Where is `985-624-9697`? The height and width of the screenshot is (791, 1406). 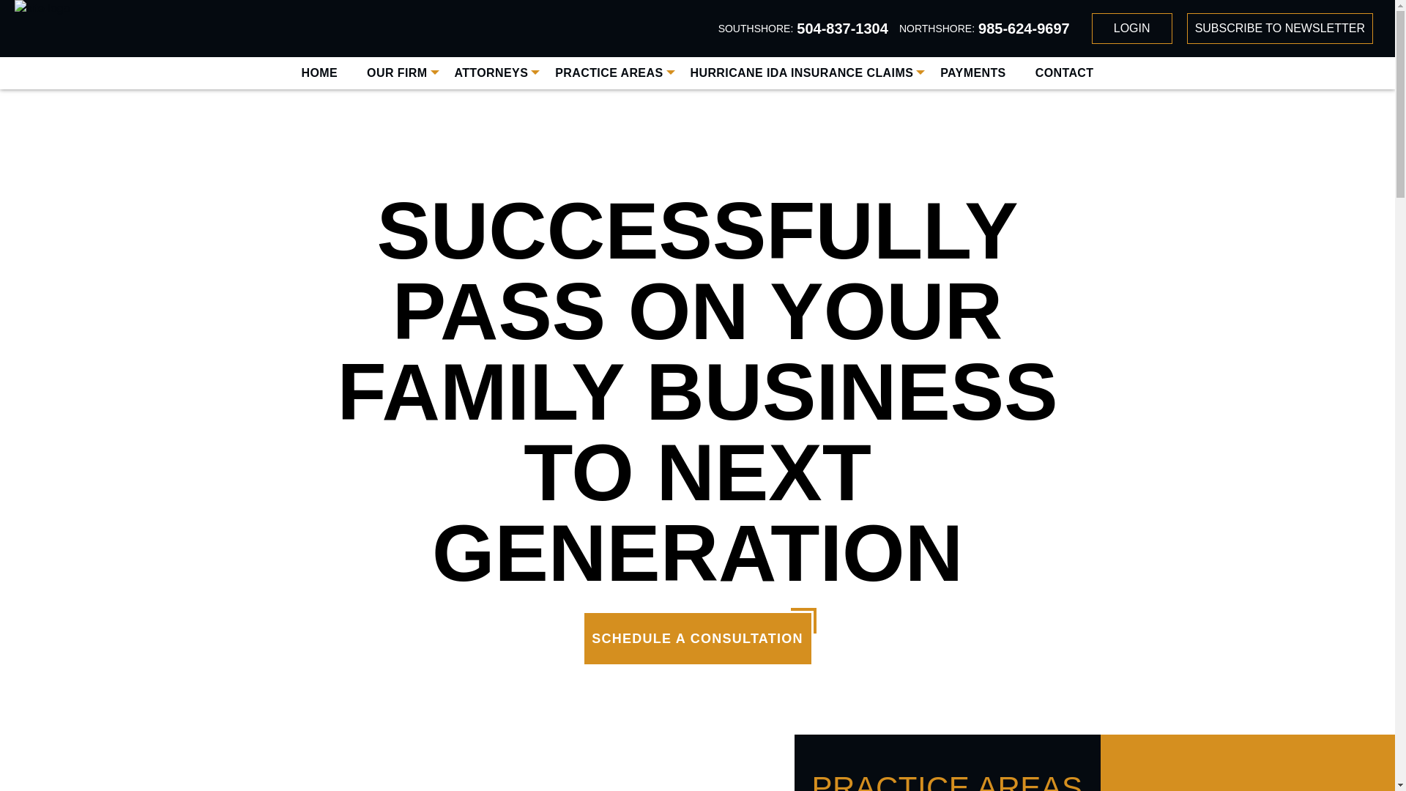 985-624-9697 is located at coordinates (1024, 28).